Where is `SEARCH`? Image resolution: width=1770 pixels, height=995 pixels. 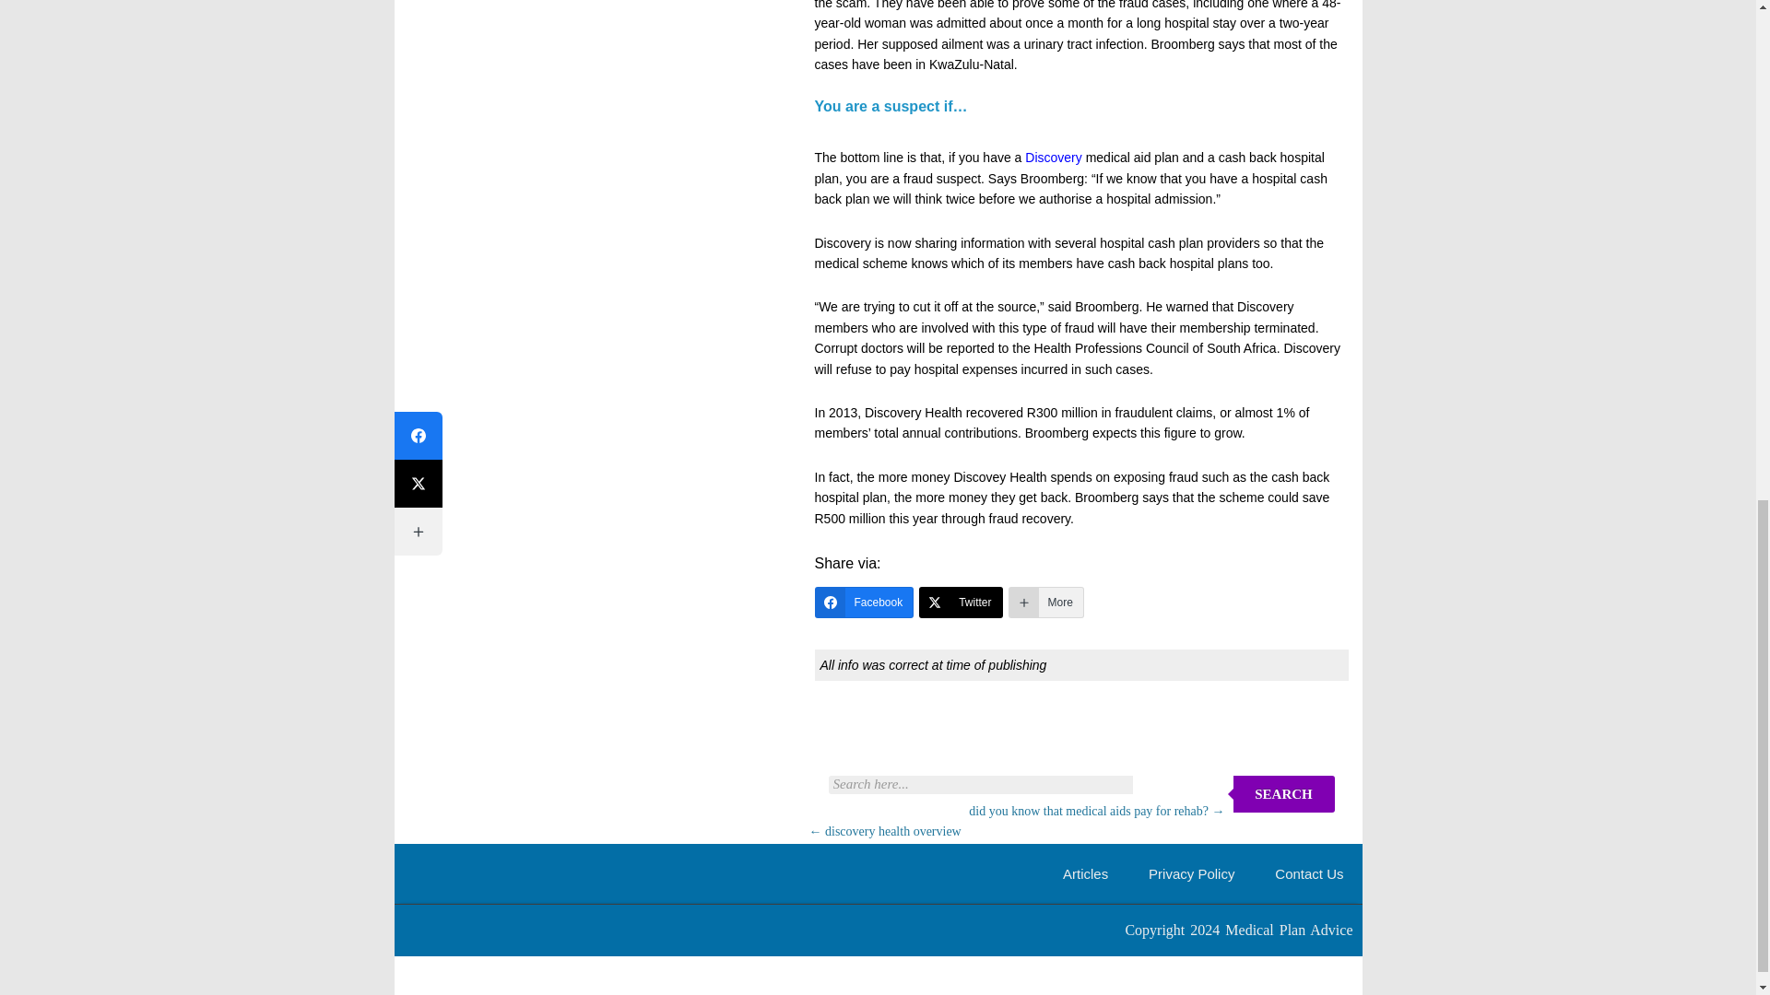 SEARCH is located at coordinates (1283, 794).